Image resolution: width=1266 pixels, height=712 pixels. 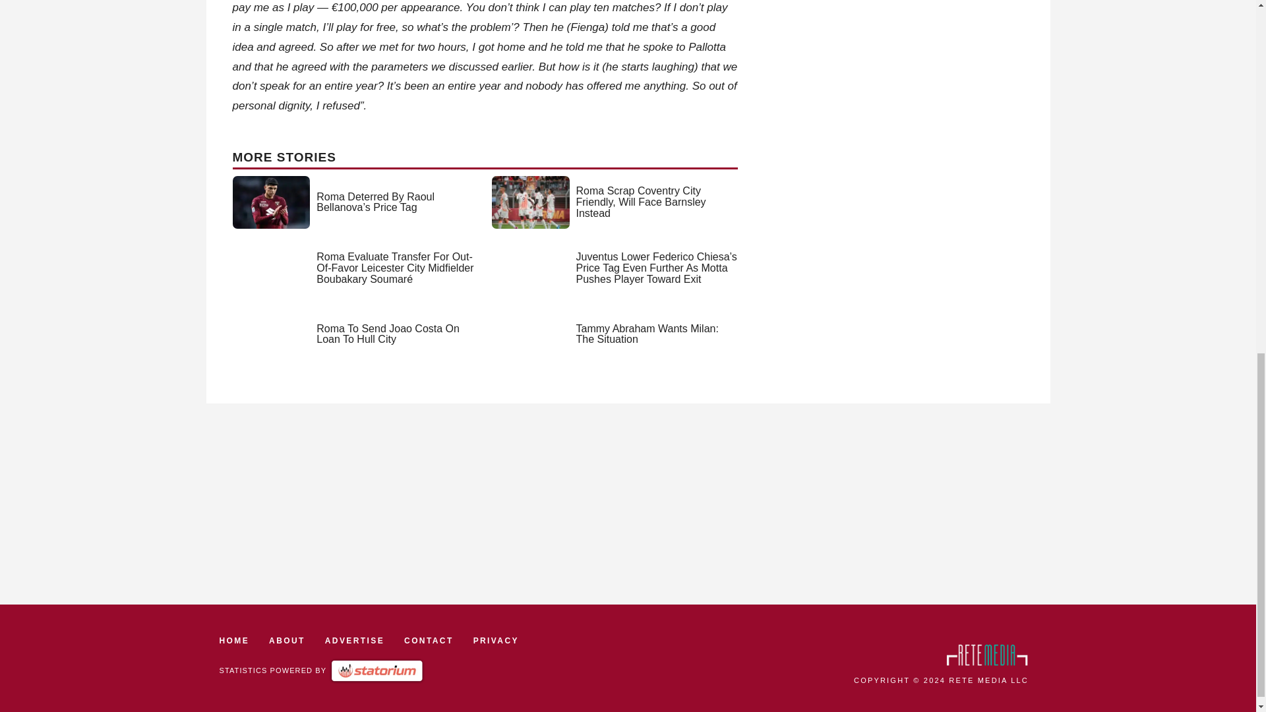 What do you see at coordinates (234, 641) in the screenshot?
I see `HOME` at bounding box center [234, 641].